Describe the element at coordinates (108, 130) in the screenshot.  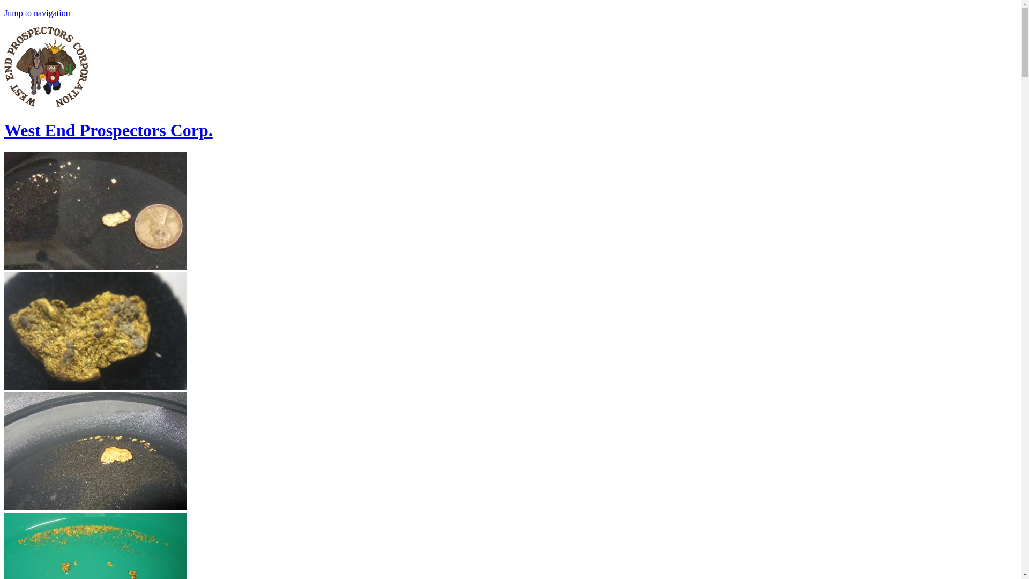
I see `West End Prospectors Corp.` at that location.